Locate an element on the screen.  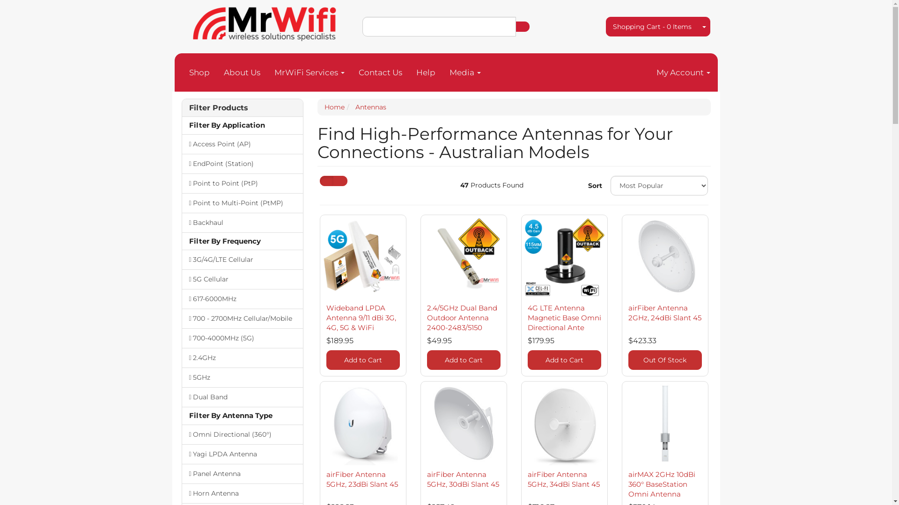
Search is located at coordinates (523, 27).